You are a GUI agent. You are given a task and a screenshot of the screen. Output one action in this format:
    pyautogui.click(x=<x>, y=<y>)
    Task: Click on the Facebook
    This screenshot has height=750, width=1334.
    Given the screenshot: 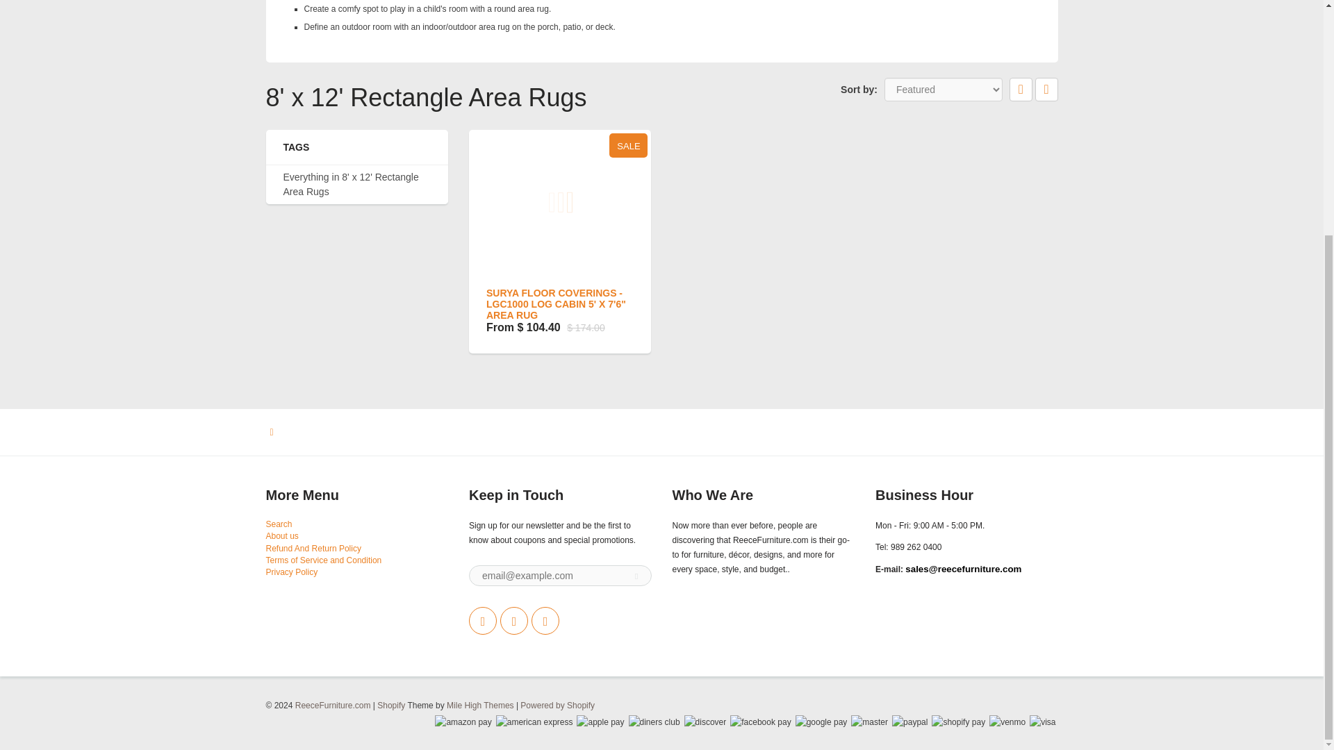 What is the action you would take?
    pyautogui.click(x=514, y=620)
    